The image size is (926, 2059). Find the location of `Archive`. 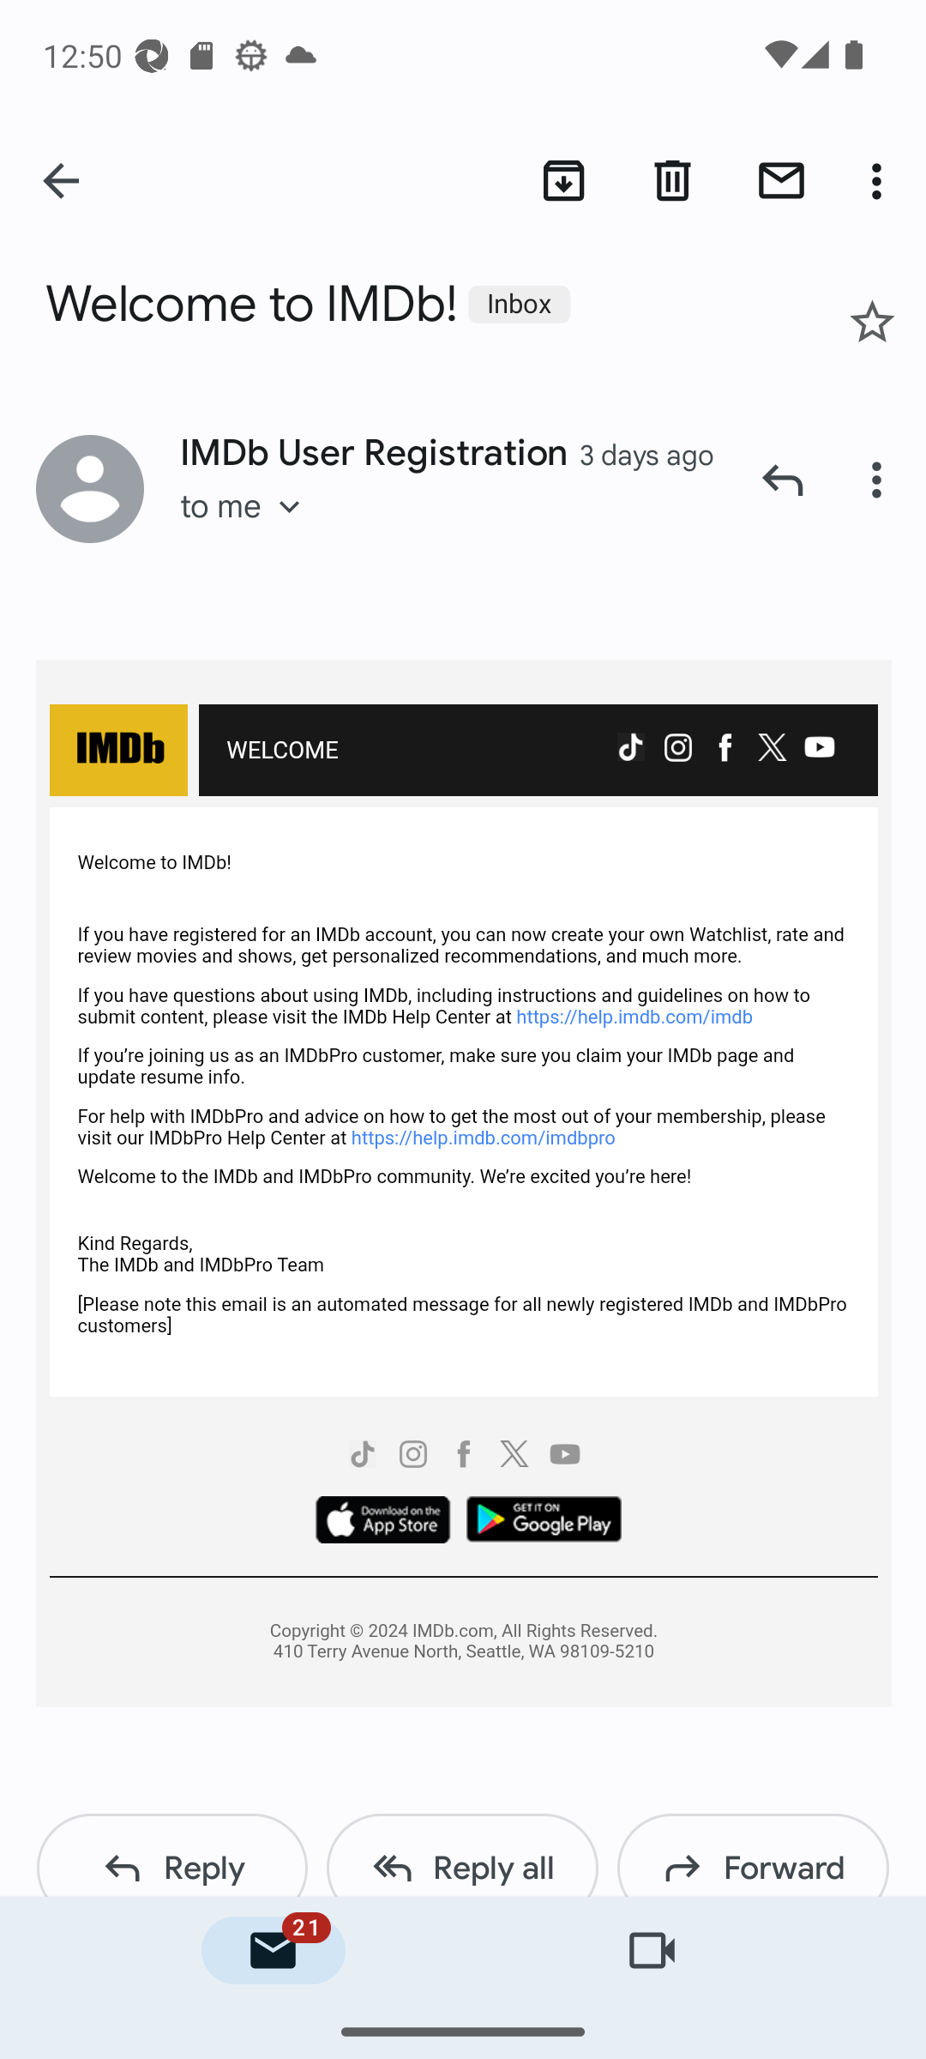

Archive is located at coordinates (564, 180).